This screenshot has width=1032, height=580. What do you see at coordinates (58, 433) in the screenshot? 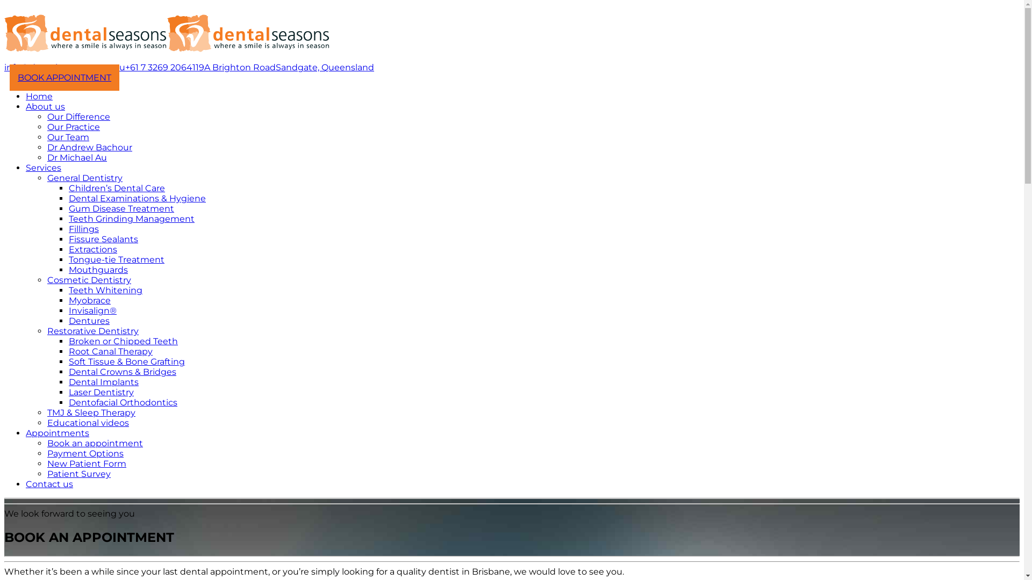
I see `Appointments` at bounding box center [58, 433].